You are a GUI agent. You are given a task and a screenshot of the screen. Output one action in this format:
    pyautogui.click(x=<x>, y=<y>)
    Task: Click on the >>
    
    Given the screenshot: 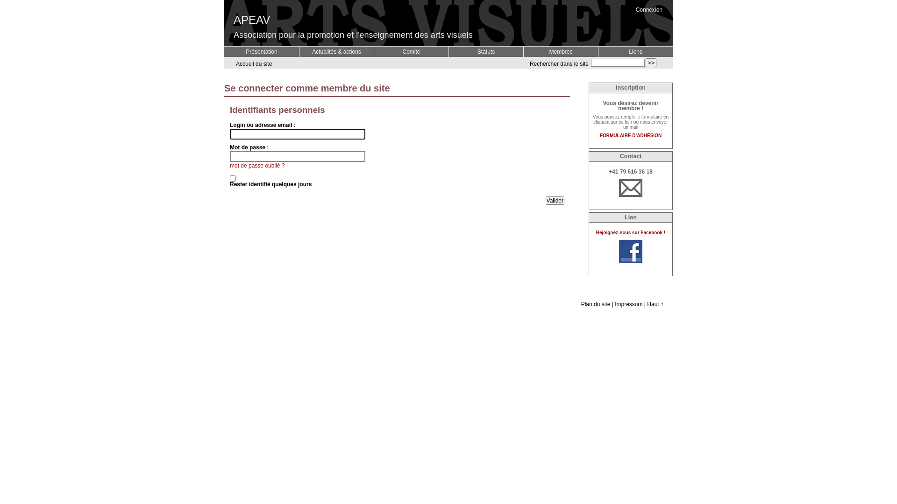 What is the action you would take?
    pyautogui.click(x=651, y=63)
    